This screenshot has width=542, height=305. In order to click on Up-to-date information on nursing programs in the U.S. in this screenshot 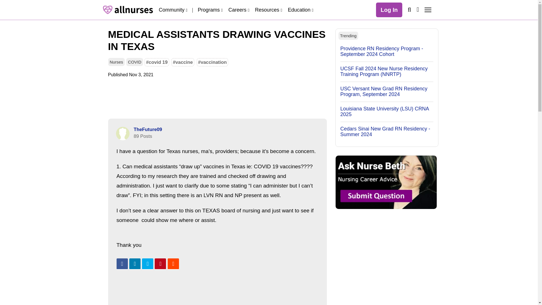, I will do `click(210, 10)`.